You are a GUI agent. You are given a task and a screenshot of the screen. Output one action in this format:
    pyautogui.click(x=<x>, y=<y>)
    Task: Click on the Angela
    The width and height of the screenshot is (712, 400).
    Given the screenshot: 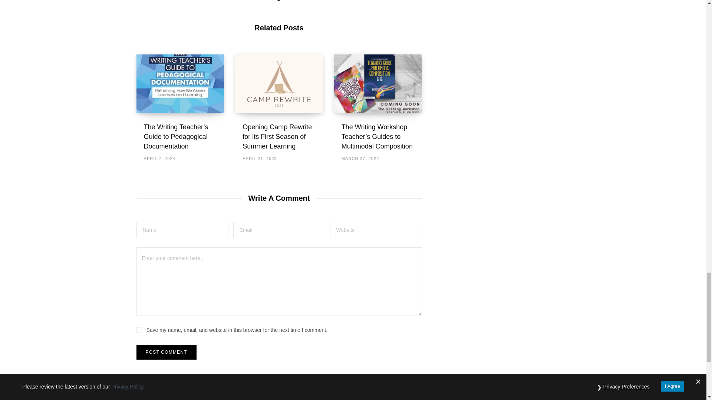 What is the action you would take?
    pyautogui.click(x=279, y=1)
    